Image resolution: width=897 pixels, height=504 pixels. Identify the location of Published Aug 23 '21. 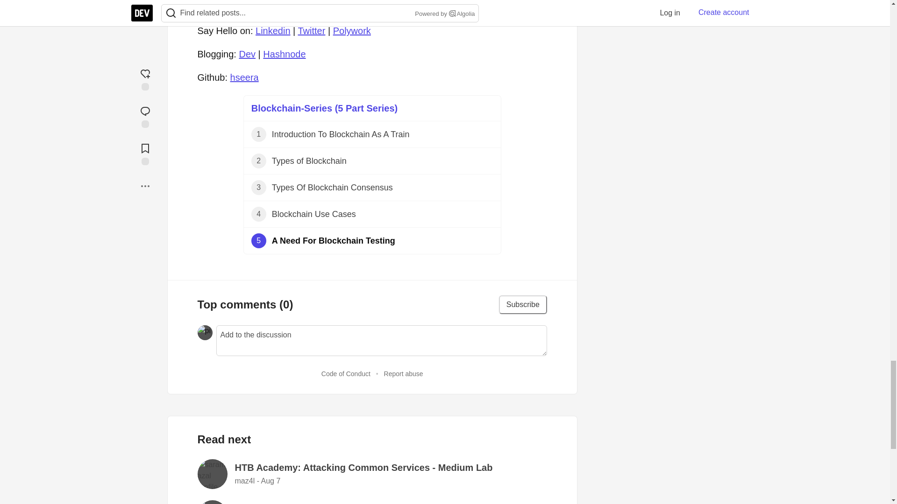
(372, 188).